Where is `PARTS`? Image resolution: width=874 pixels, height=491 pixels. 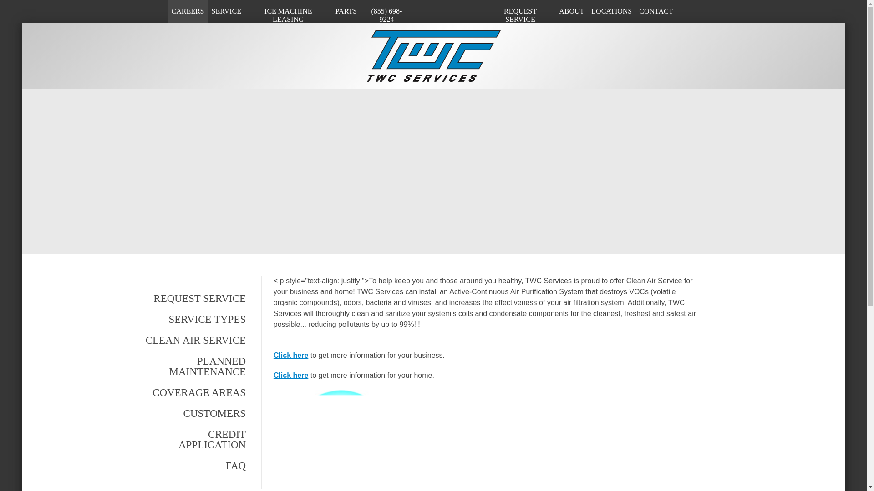 PARTS is located at coordinates (346, 11).